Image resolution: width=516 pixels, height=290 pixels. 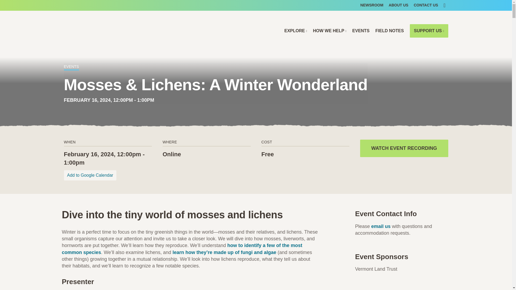 I want to click on EVENTS, so click(x=71, y=67).